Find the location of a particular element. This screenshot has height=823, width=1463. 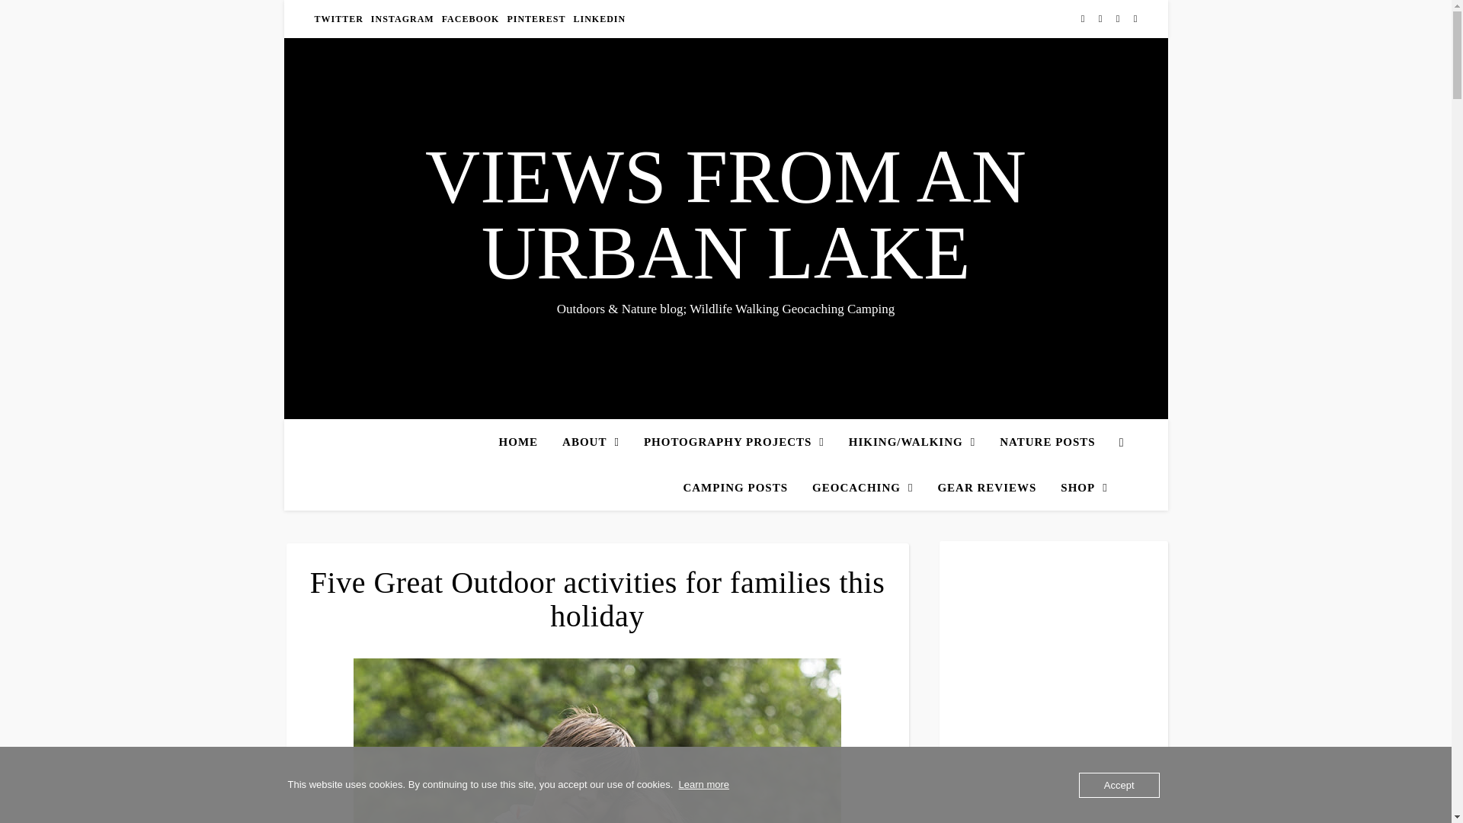

TWITTER is located at coordinates (340, 18).